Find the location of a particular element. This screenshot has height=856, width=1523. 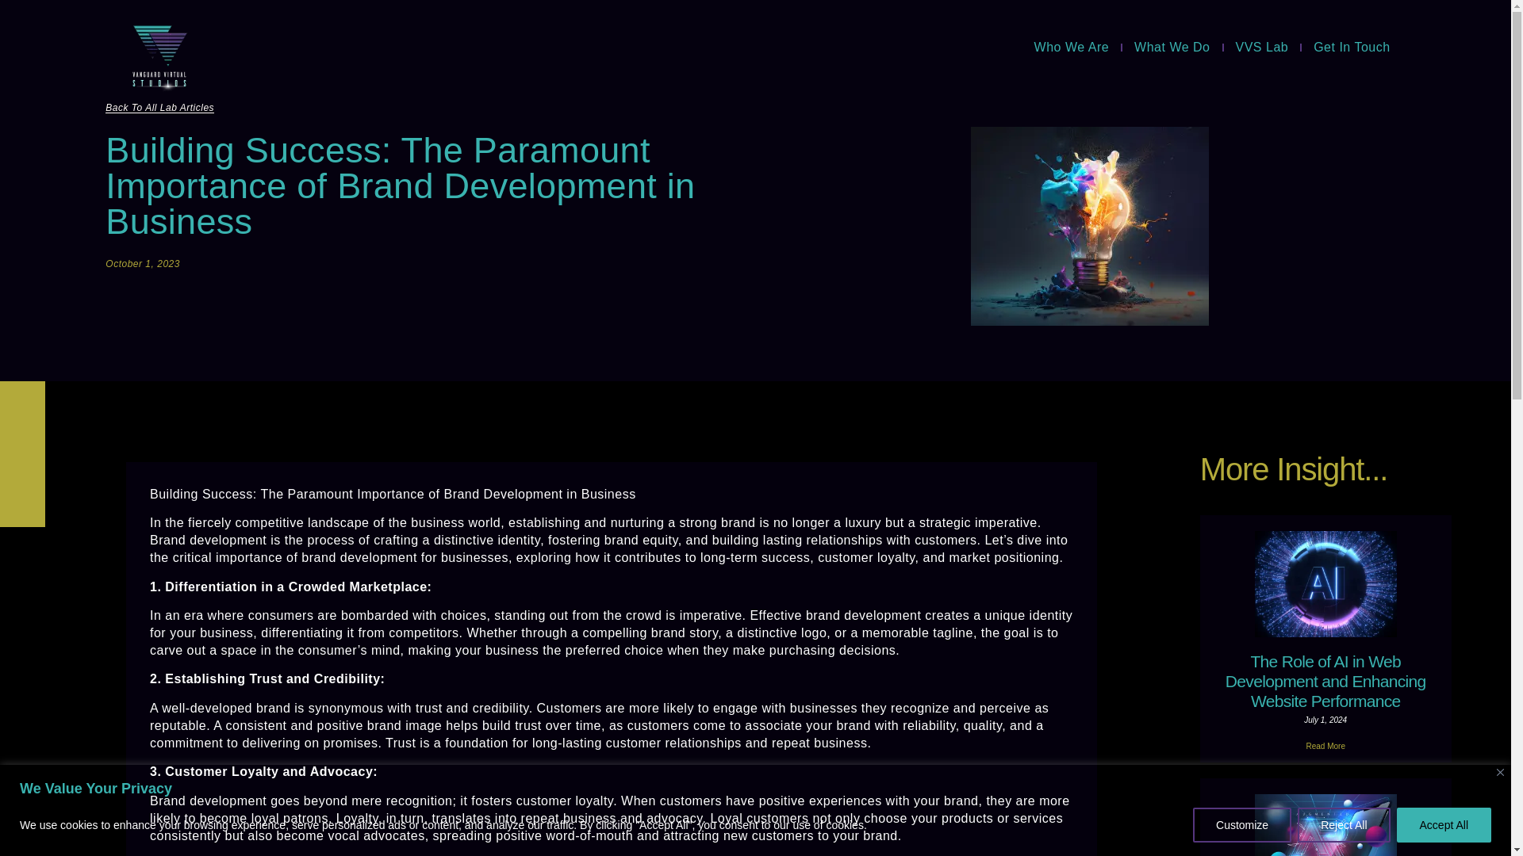

What We Do is located at coordinates (990, 32).